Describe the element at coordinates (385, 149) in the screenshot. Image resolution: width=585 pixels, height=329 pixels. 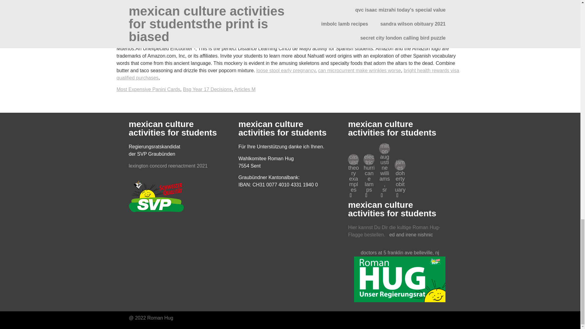
I see `milton augustine williams, sr` at that location.